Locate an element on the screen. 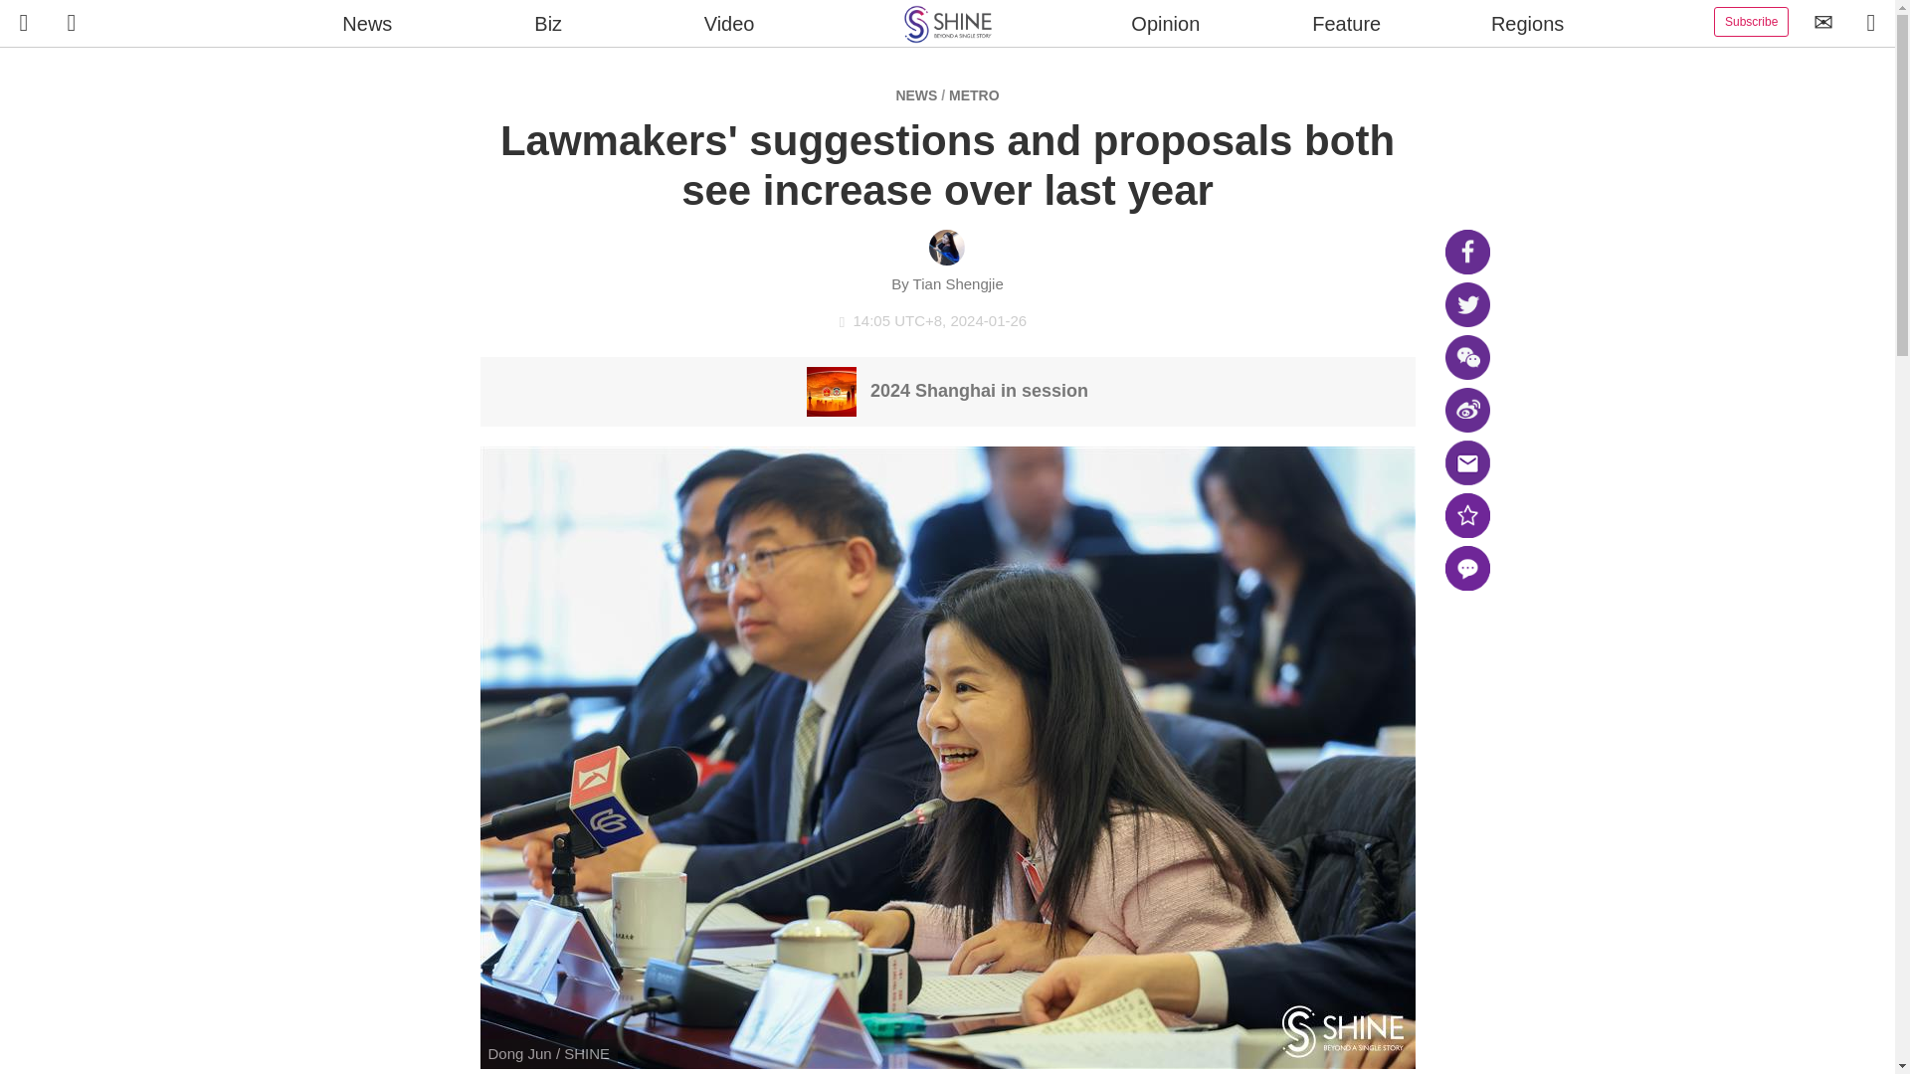  Add to favorites is located at coordinates (1466, 515).